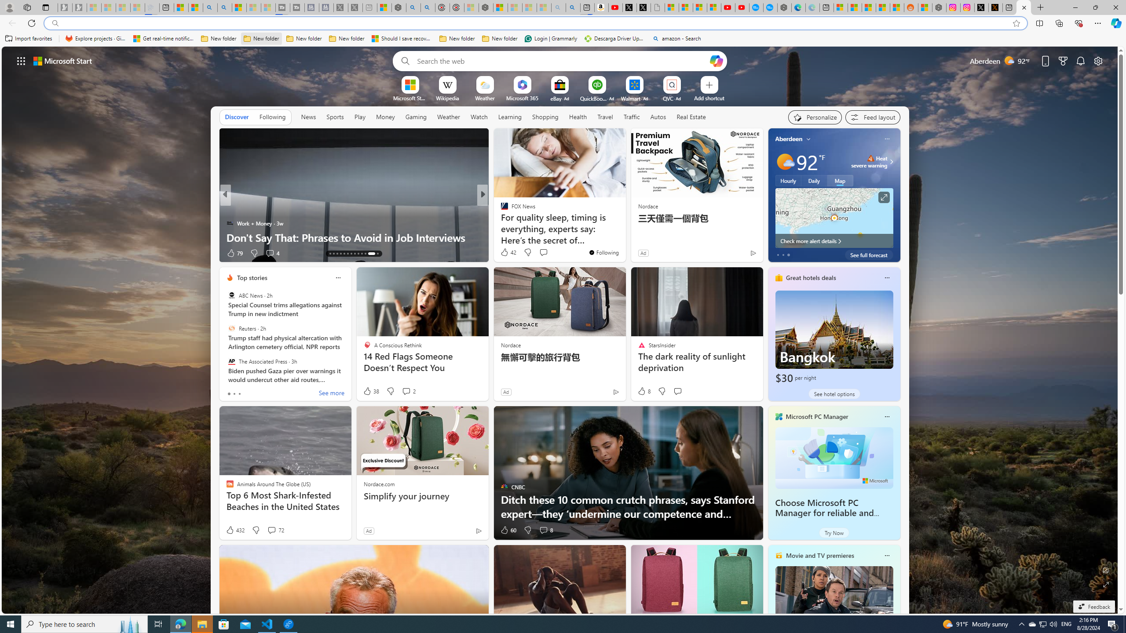  Describe the element at coordinates (573, 7) in the screenshot. I see `Amazon Echo Dot PNG - Search Images` at that location.